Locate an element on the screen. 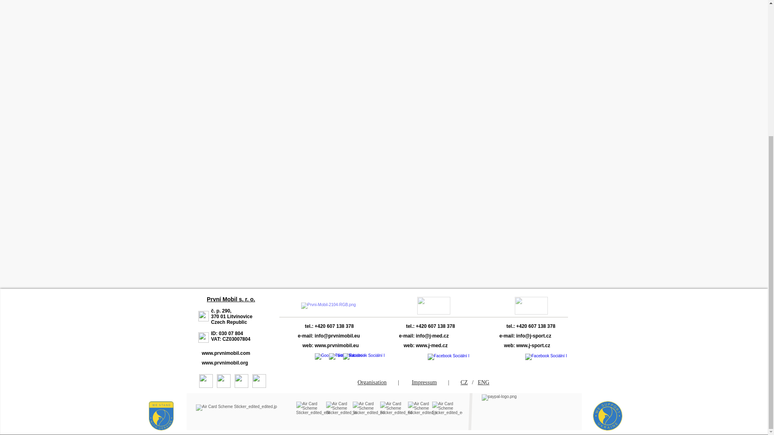 The height and width of the screenshot is (435, 774). tel.: is located at coordinates (402, 326).